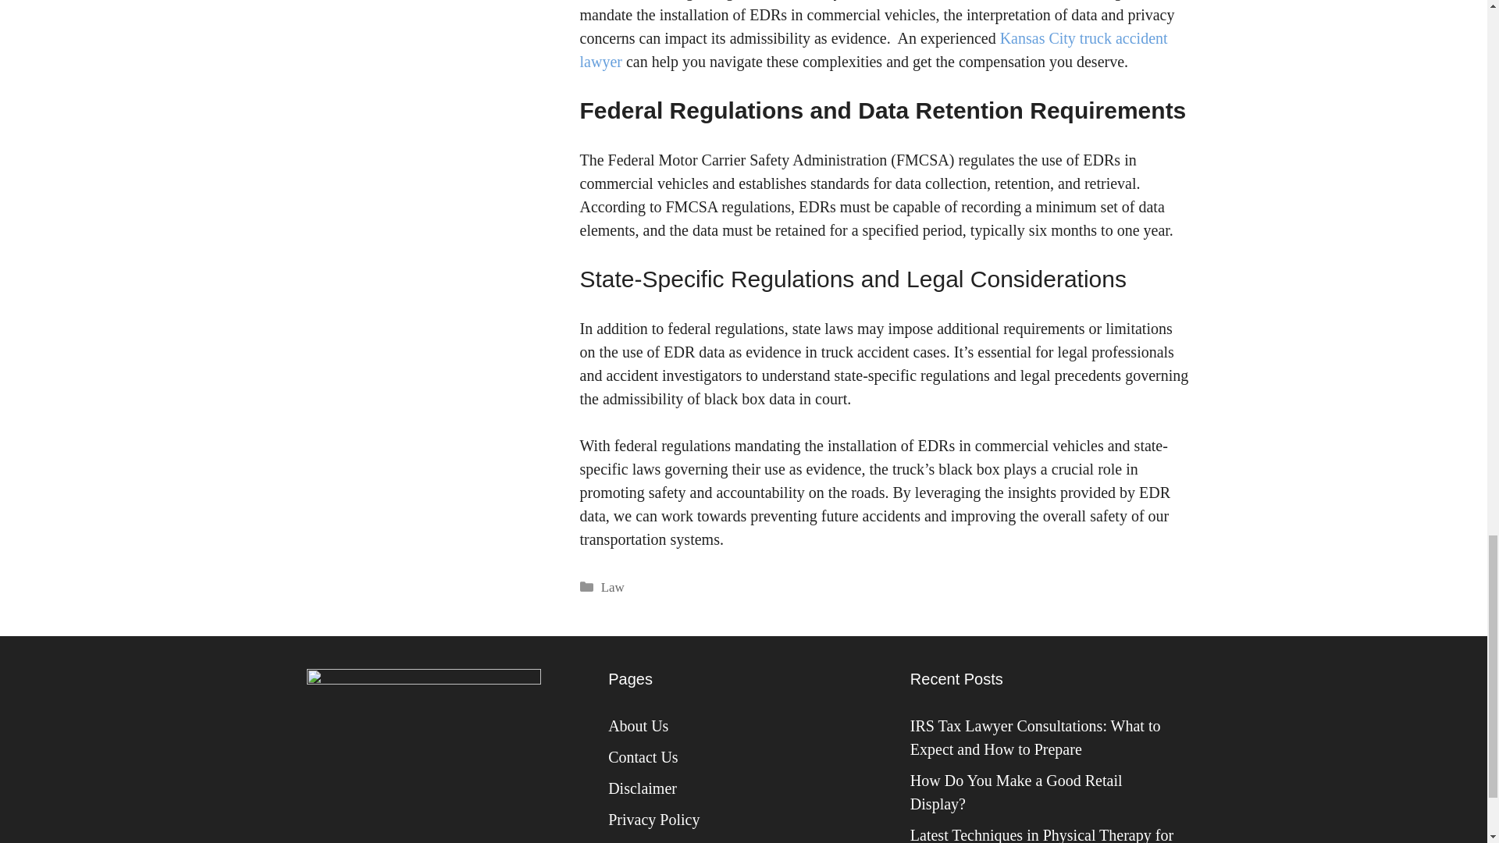 This screenshot has height=843, width=1499. Describe the element at coordinates (1041, 835) in the screenshot. I see `Latest Techniques in Physical Therapy for Pain Management` at that location.